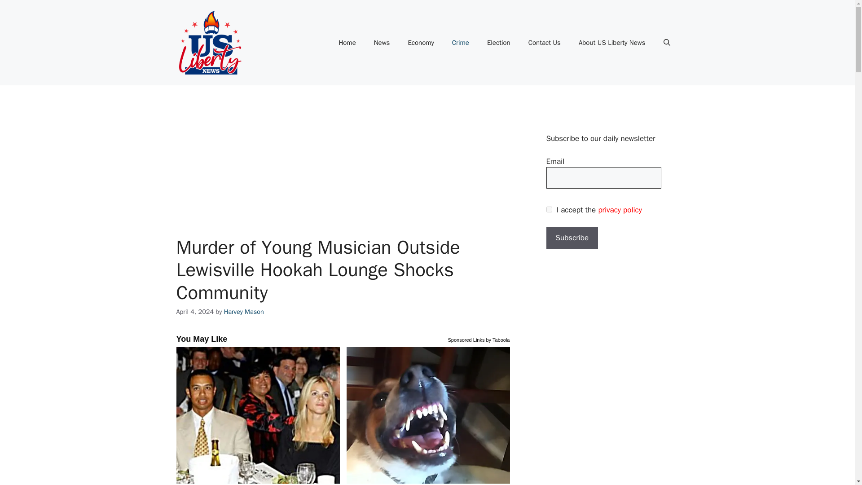 This screenshot has height=485, width=862. What do you see at coordinates (499, 42) in the screenshot?
I see `Election` at bounding box center [499, 42].